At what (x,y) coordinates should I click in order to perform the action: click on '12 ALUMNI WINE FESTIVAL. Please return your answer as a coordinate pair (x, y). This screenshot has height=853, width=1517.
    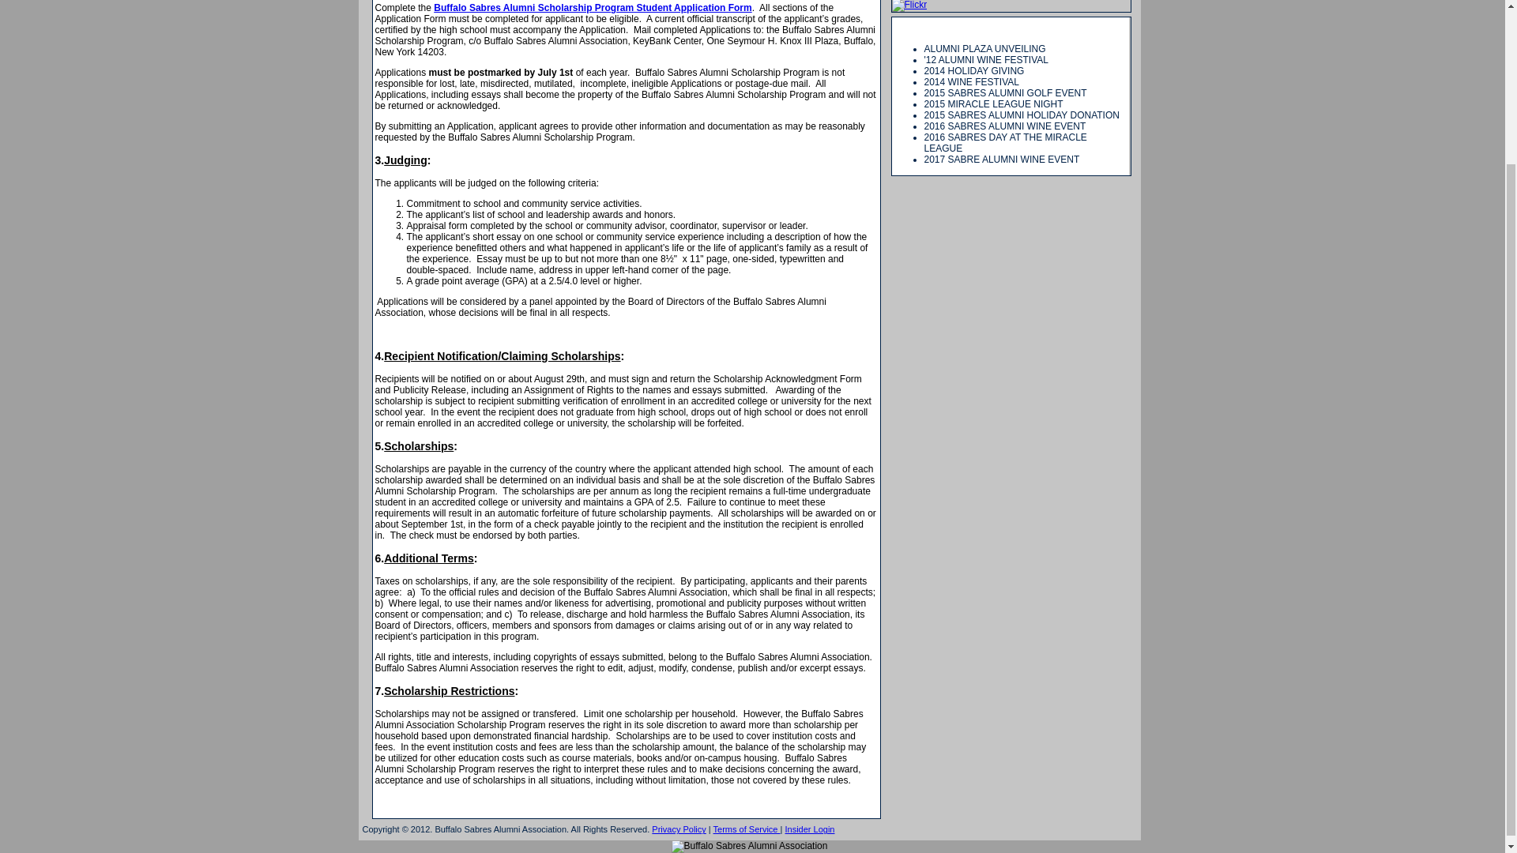
    Looking at the image, I should click on (986, 60).